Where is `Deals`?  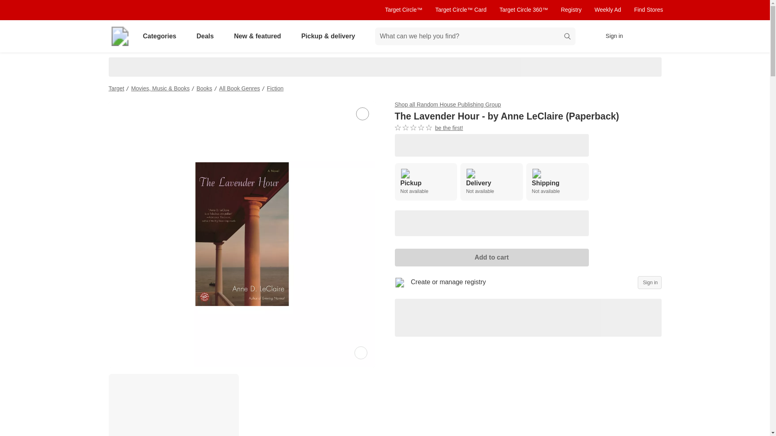
Deals is located at coordinates (425, 182).